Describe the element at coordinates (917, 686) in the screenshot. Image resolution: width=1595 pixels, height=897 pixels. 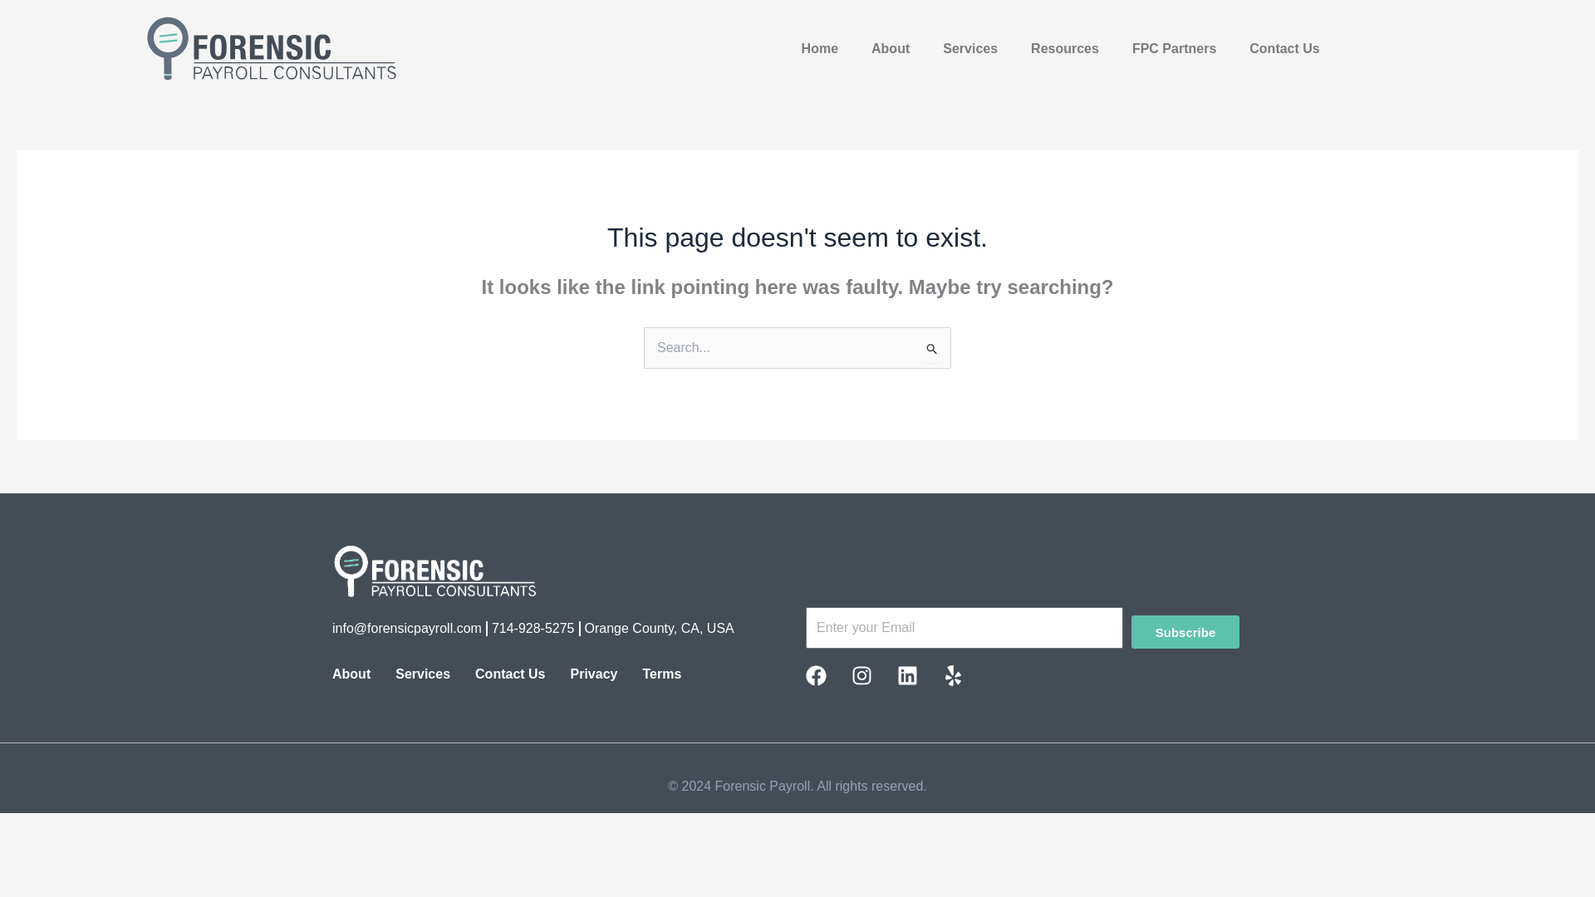
I see `Linkedin` at that location.